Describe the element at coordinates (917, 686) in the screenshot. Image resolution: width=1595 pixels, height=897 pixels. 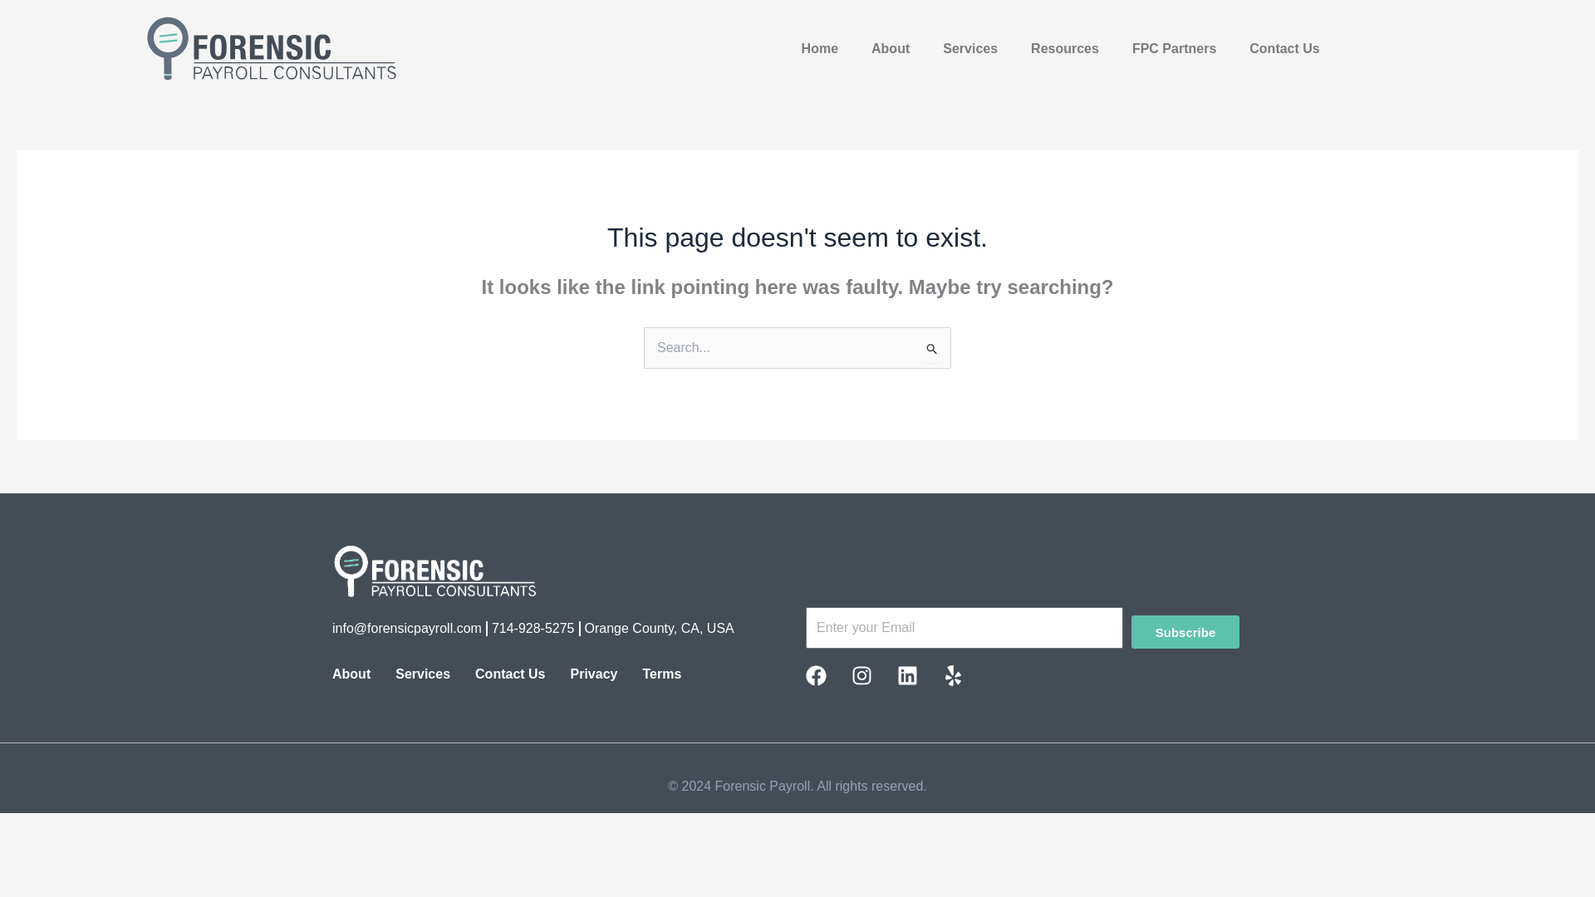
I see `Linkedin` at that location.